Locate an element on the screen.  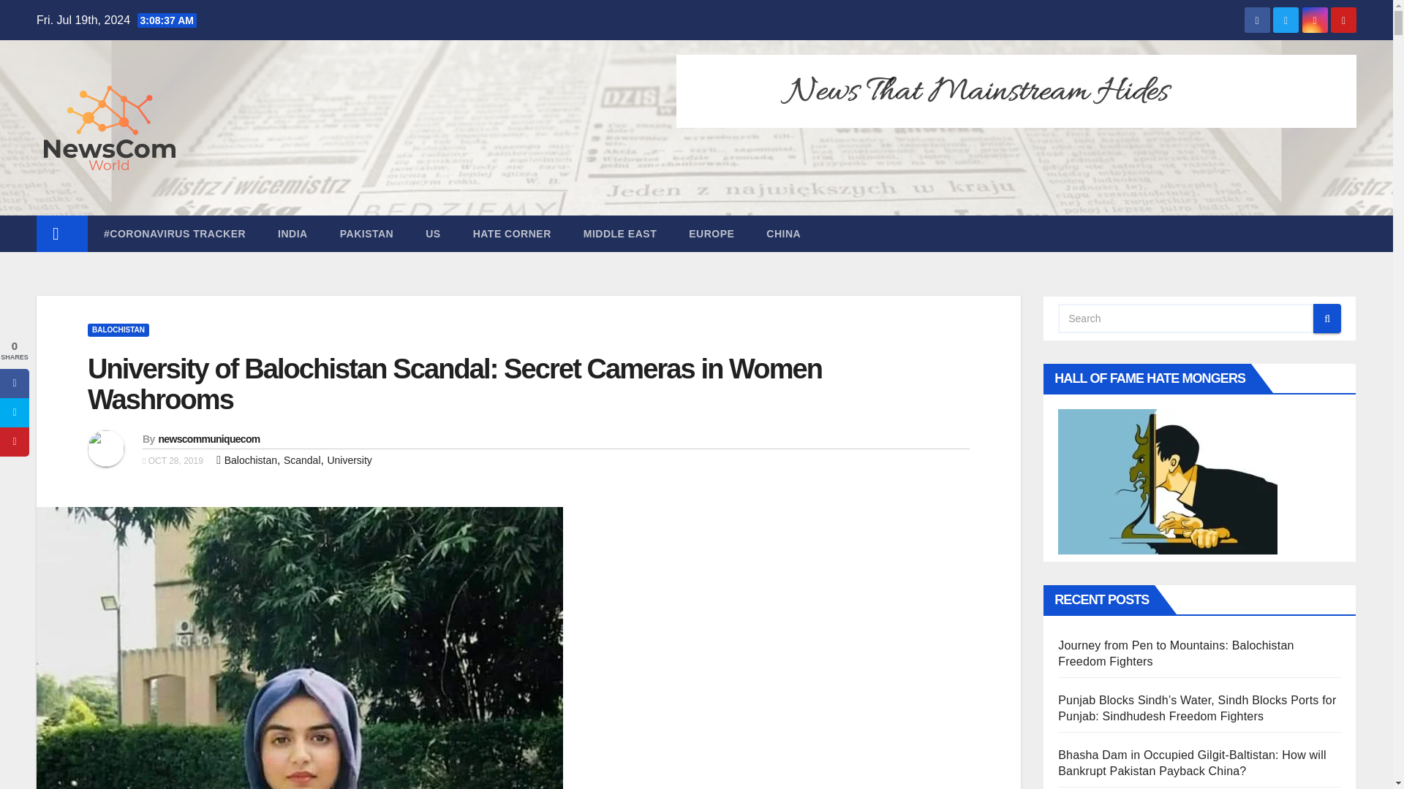
INDIA is located at coordinates (292, 233).